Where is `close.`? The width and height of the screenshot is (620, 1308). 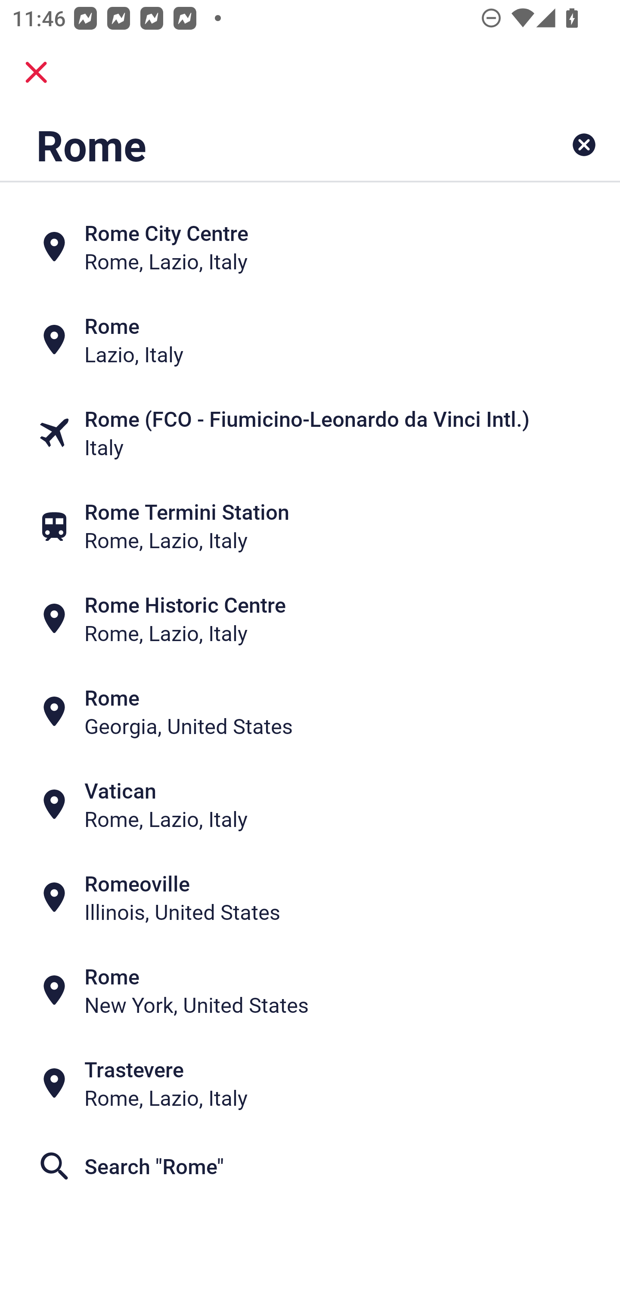
close. is located at coordinates (36, 72).